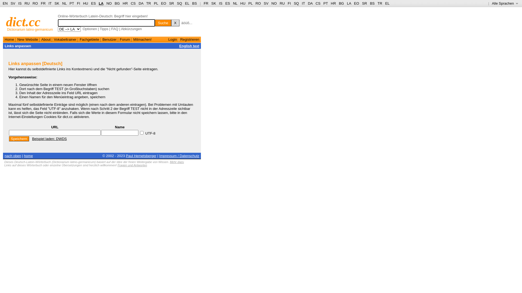 The width and height of the screenshot is (522, 293). Describe the element at coordinates (387, 3) in the screenshot. I see `EL` at that location.